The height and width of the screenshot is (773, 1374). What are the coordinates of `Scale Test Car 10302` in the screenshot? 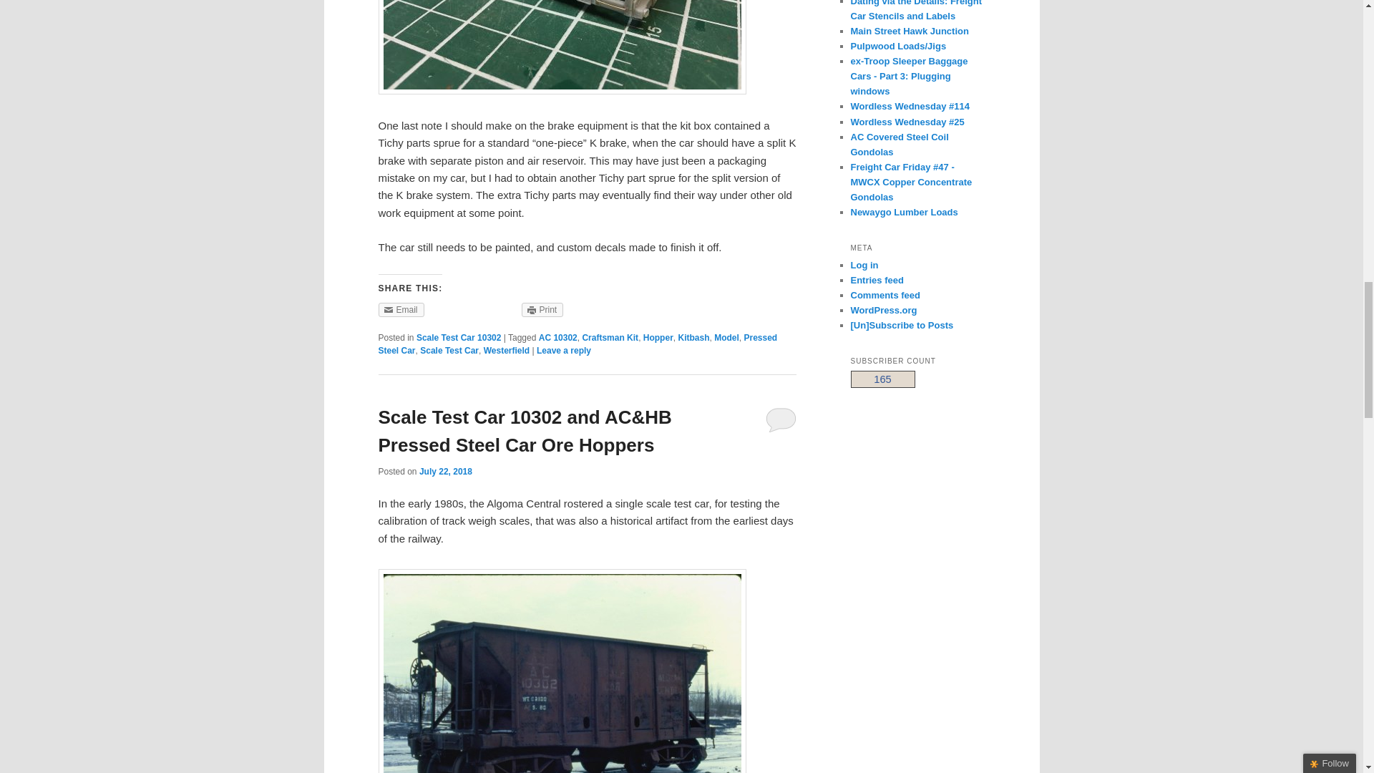 It's located at (458, 338).